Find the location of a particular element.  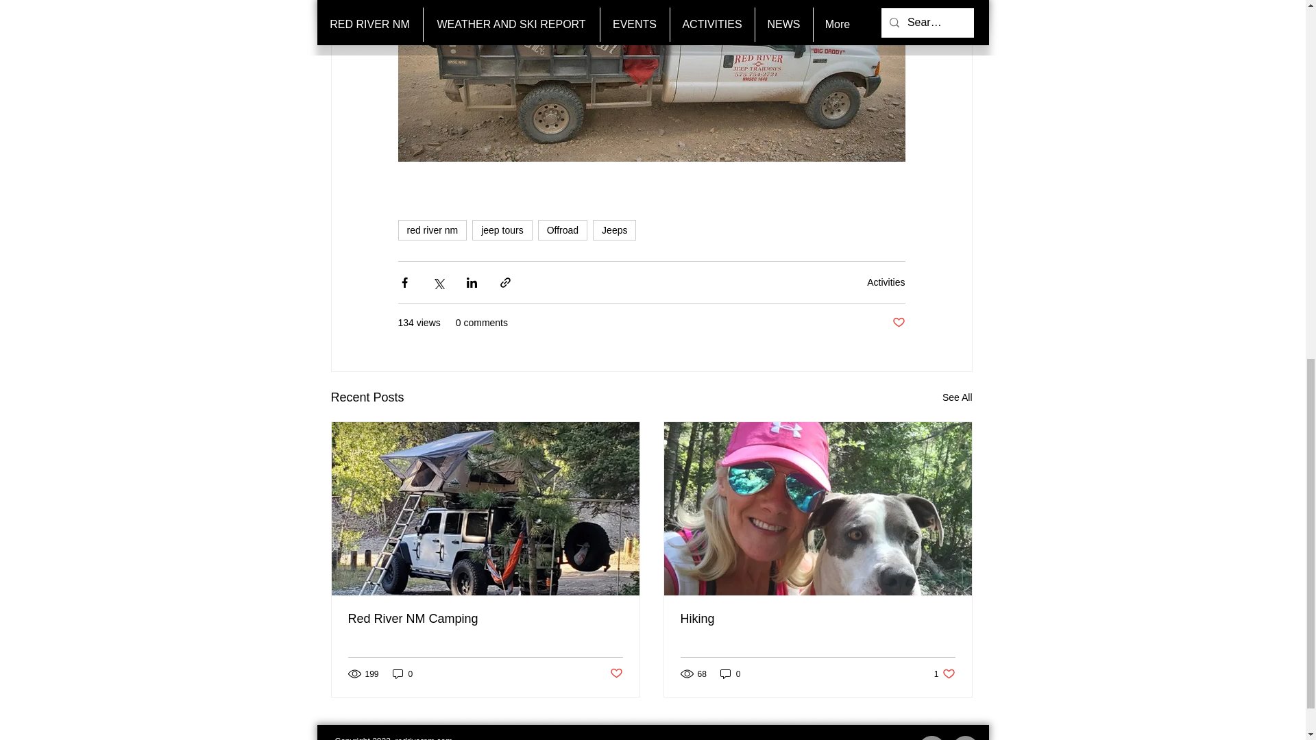

Red River NM Camping is located at coordinates (817, 619).